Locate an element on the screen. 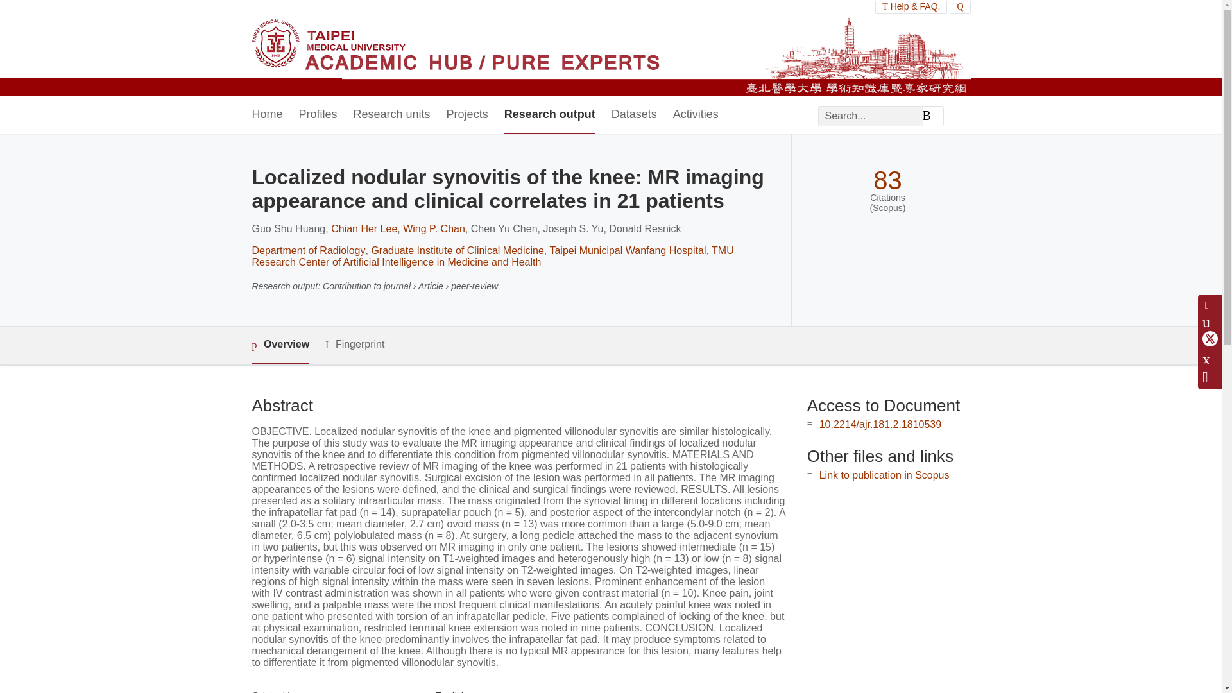 This screenshot has height=693, width=1232. Projects is located at coordinates (467, 116).